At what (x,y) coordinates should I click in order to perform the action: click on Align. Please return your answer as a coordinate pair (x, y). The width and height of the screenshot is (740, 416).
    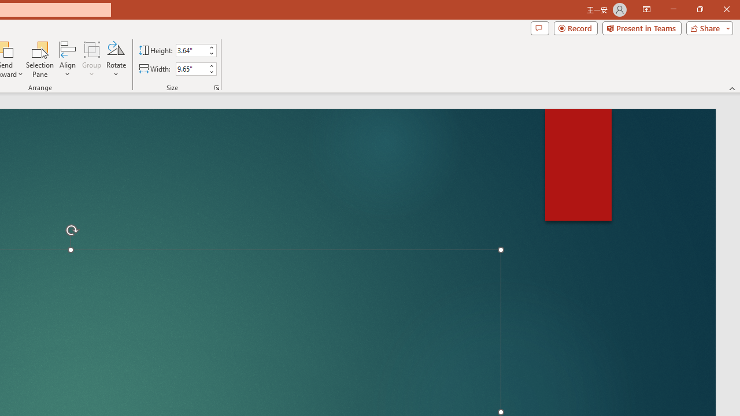
    Looking at the image, I should click on (68, 59).